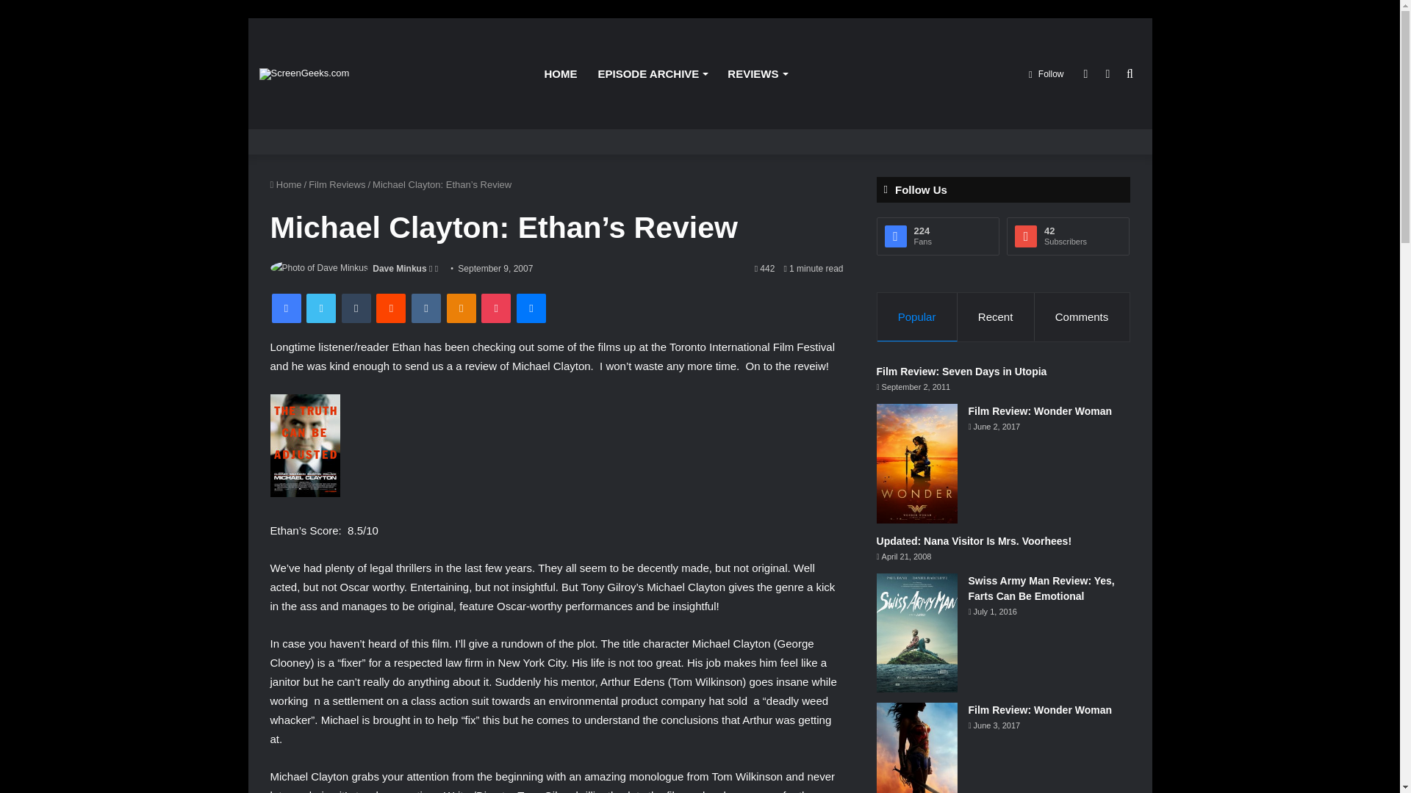 The width and height of the screenshot is (1411, 793). I want to click on EPISODE ARCHIVE, so click(653, 73).